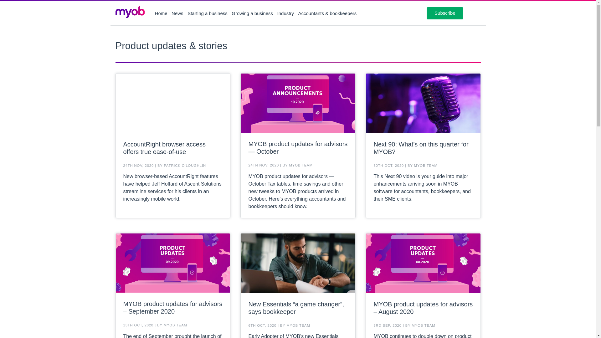 This screenshot has width=601, height=338. What do you see at coordinates (130, 13) in the screenshot?
I see `MYOB Home` at bounding box center [130, 13].